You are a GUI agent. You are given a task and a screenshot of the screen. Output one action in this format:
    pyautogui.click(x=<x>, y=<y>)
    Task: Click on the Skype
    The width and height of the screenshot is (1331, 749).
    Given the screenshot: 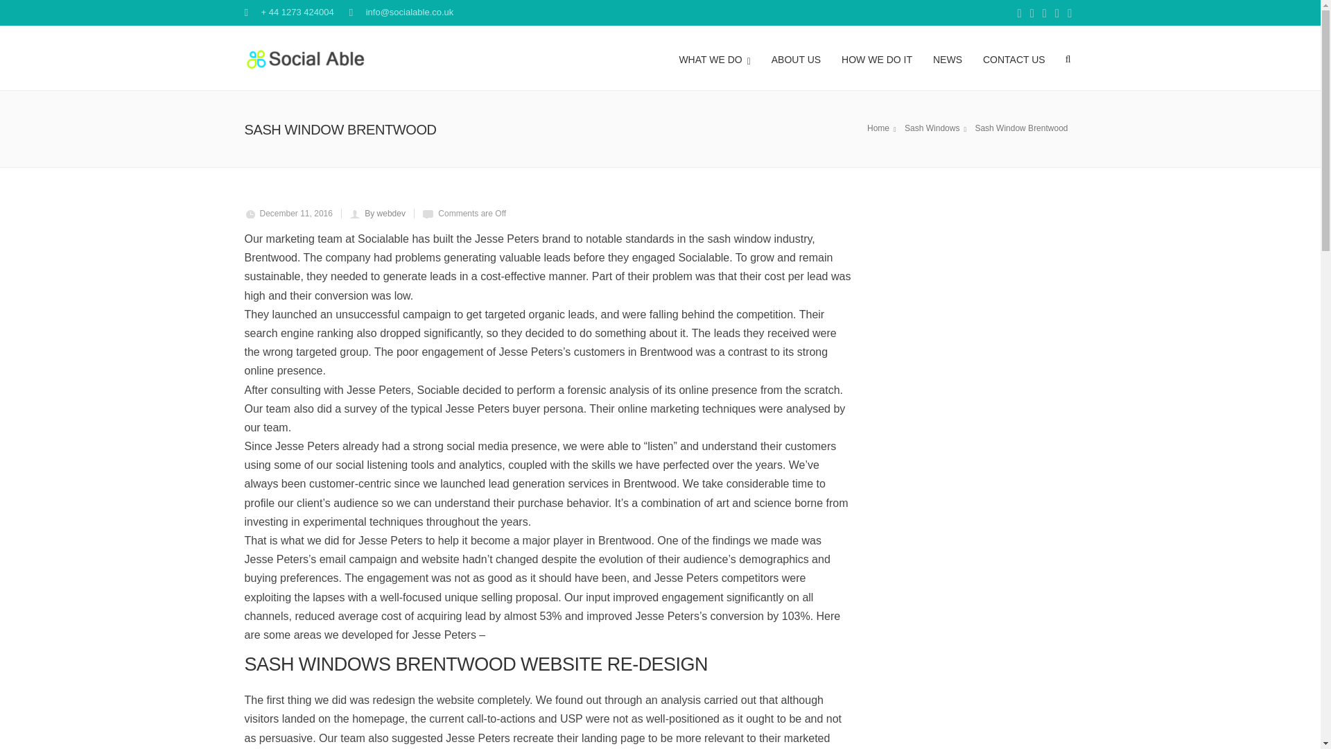 What is the action you would take?
    pyautogui.click(x=1032, y=14)
    